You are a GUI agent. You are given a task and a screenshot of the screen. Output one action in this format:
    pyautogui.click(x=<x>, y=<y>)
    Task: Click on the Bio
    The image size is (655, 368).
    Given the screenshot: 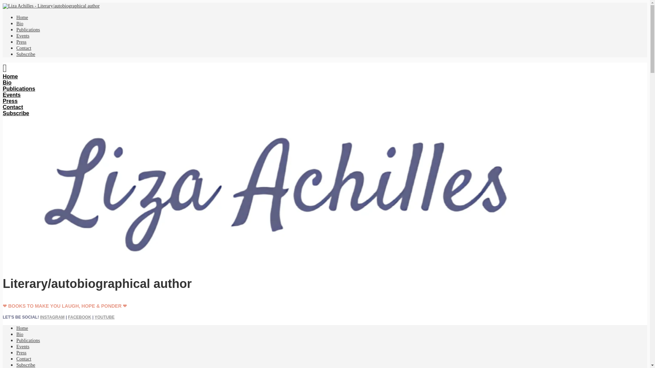 What is the action you would take?
    pyautogui.click(x=20, y=23)
    